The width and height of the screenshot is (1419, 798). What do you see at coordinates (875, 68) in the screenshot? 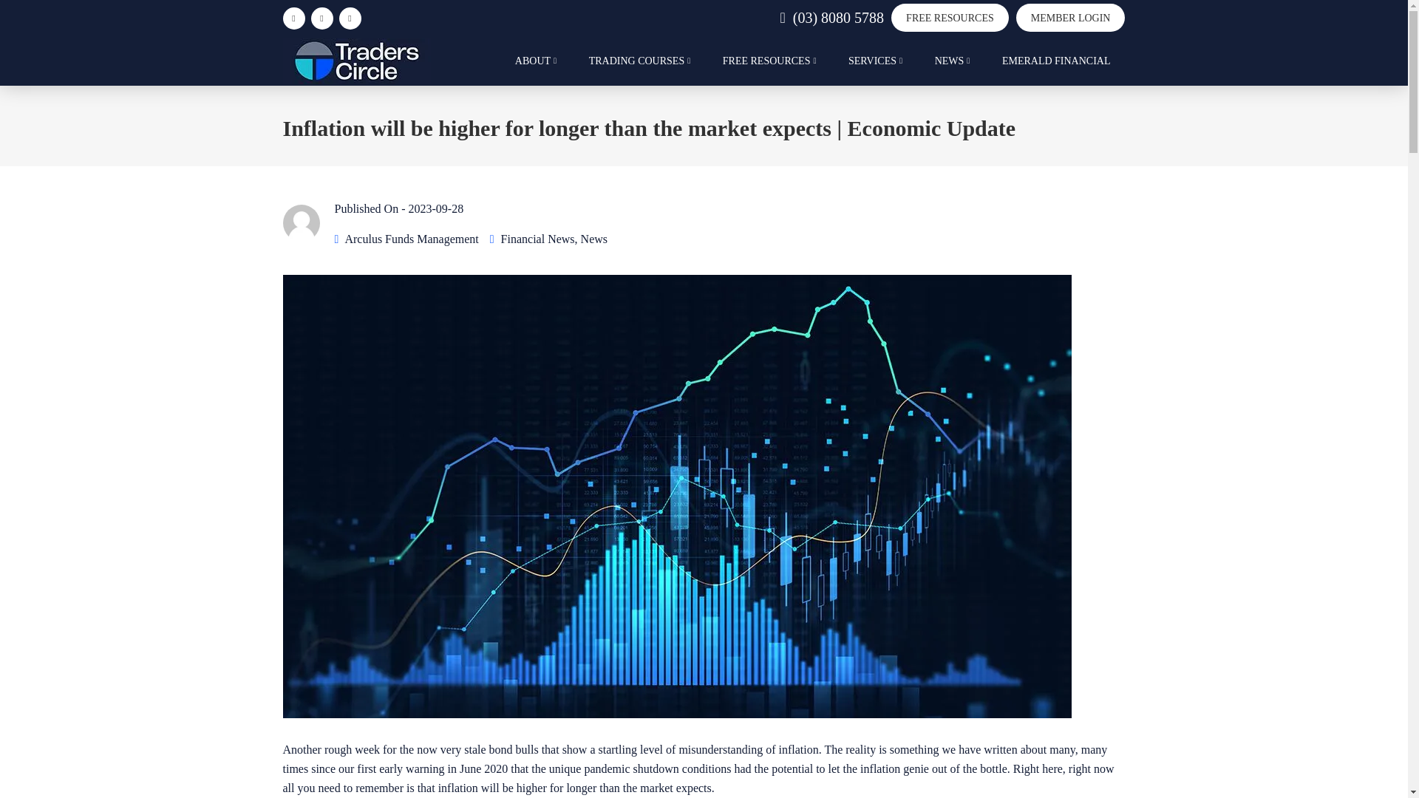
I see `SERVICES` at bounding box center [875, 68].